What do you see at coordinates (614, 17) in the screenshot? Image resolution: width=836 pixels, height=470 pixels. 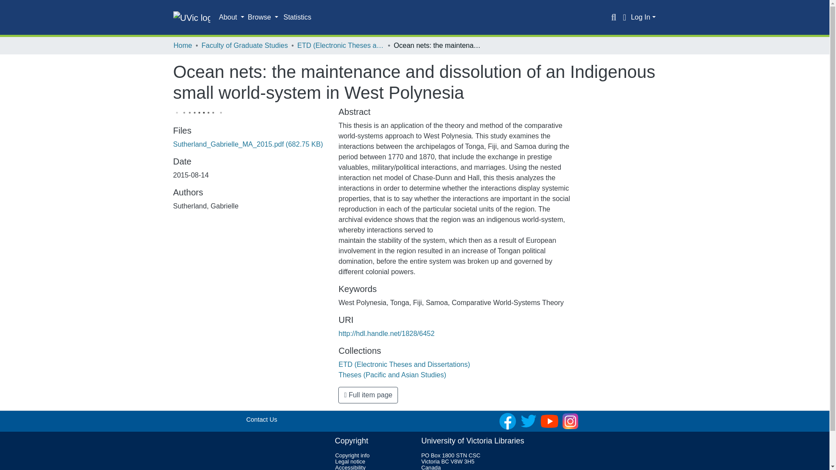 I see `Search` at bounding box center [614, 17].